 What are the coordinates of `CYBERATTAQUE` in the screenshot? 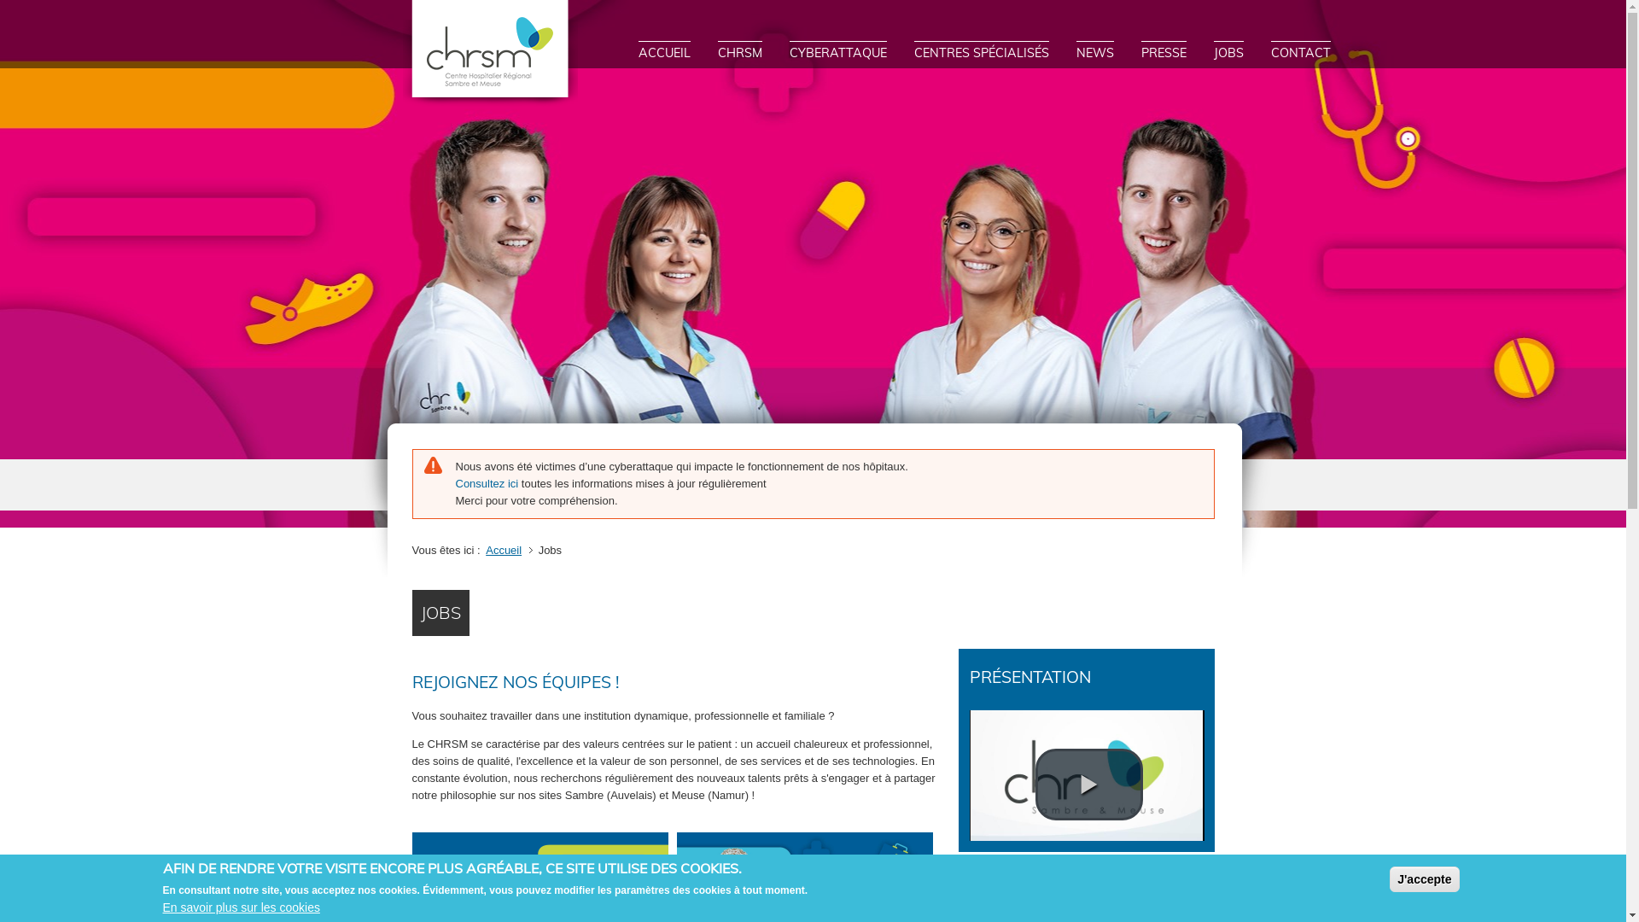 It's located at (837, 56).